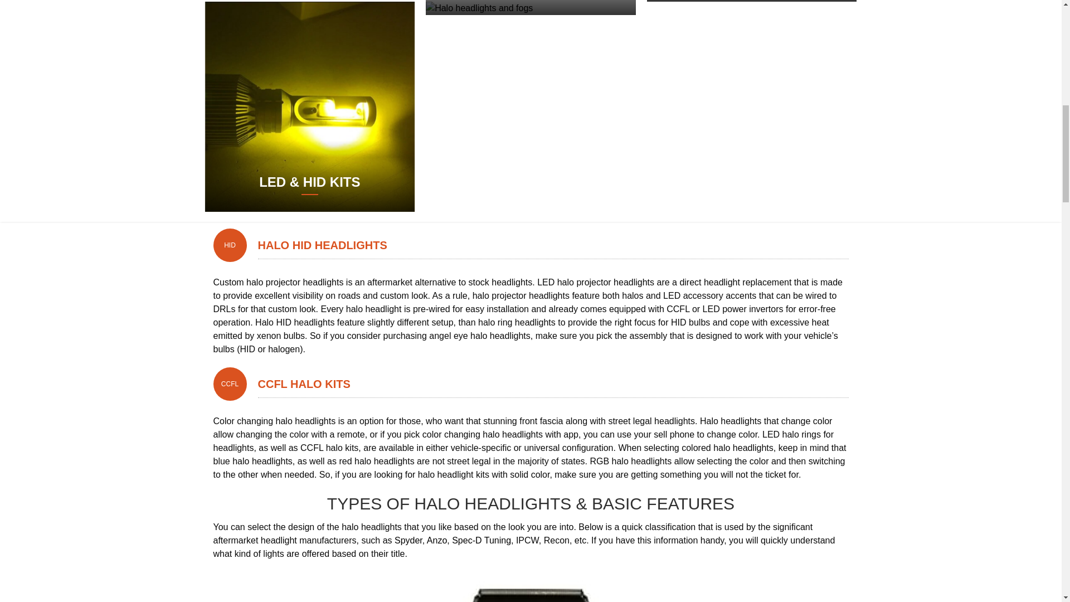 The image size is (1070, 602). What do you see at coordinates (310, 107) in the screenshot?
I see `LED and HID kits` at bounding box center [310, 107].